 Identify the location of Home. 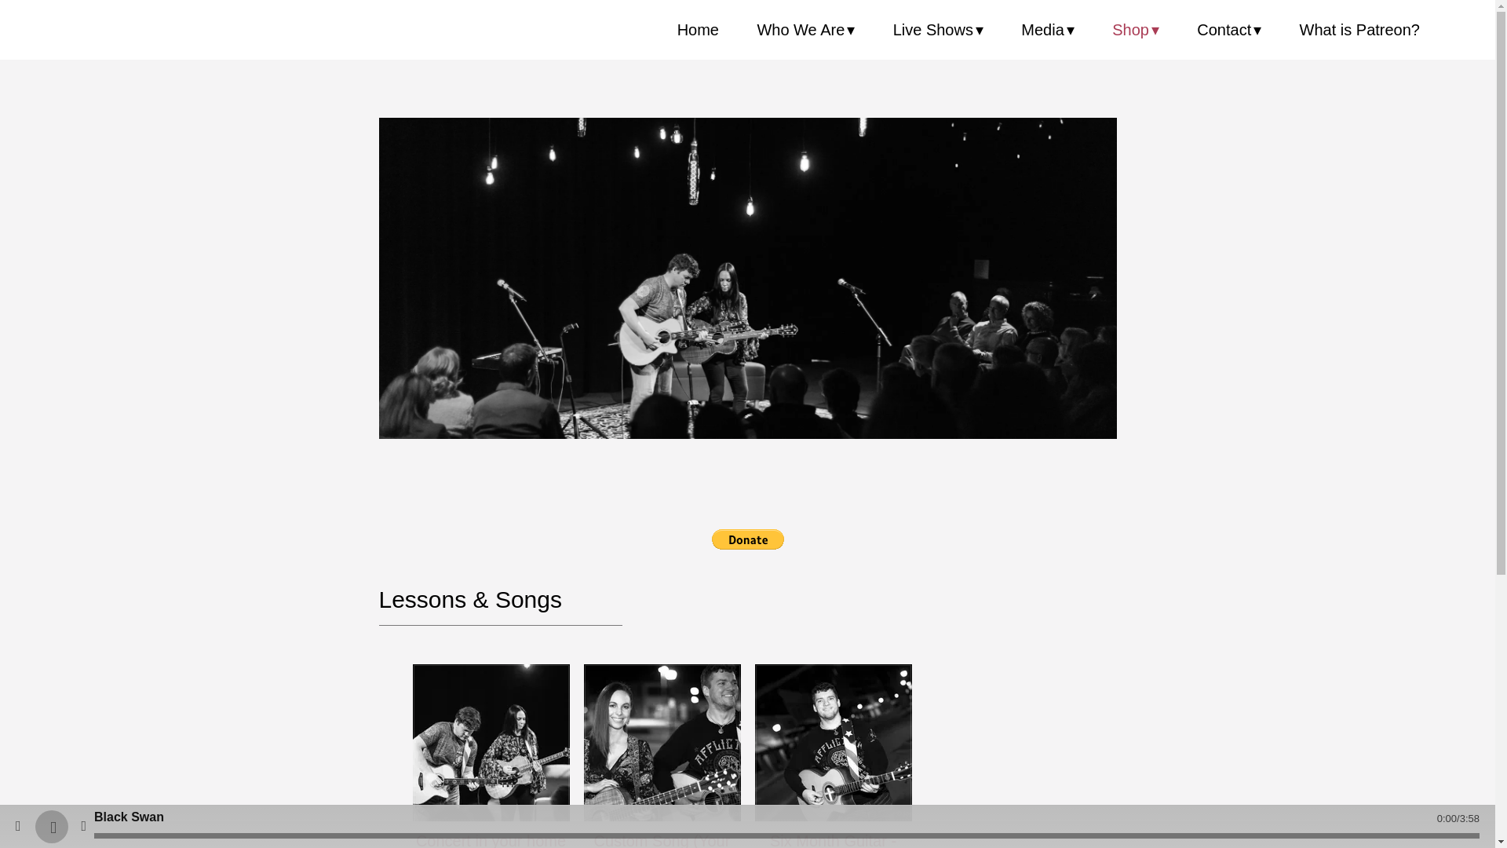
(697, 29).